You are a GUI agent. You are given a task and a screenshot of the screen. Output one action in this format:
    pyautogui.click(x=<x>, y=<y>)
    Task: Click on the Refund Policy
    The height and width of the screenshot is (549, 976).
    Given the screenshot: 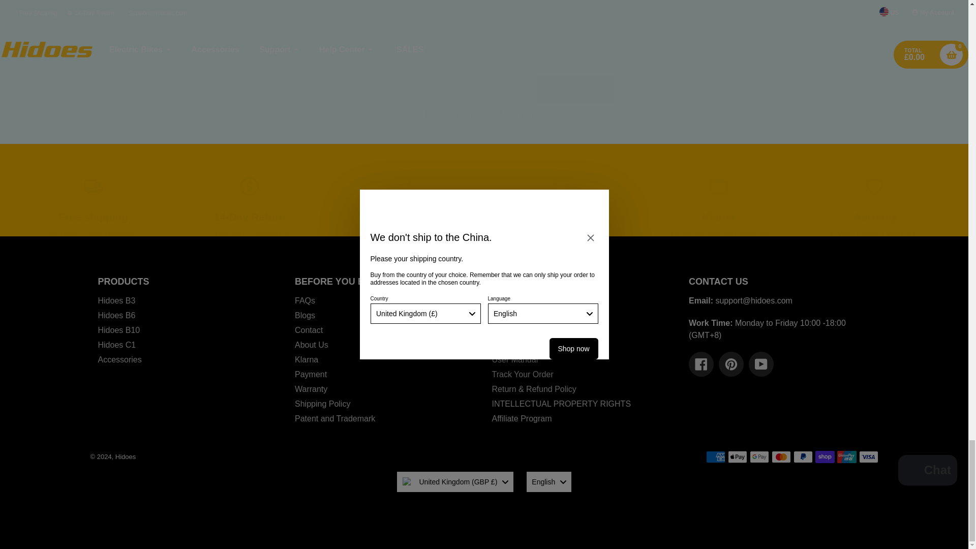 What is the action you would take?
    pyautogui.click(x=250, y=234)
    